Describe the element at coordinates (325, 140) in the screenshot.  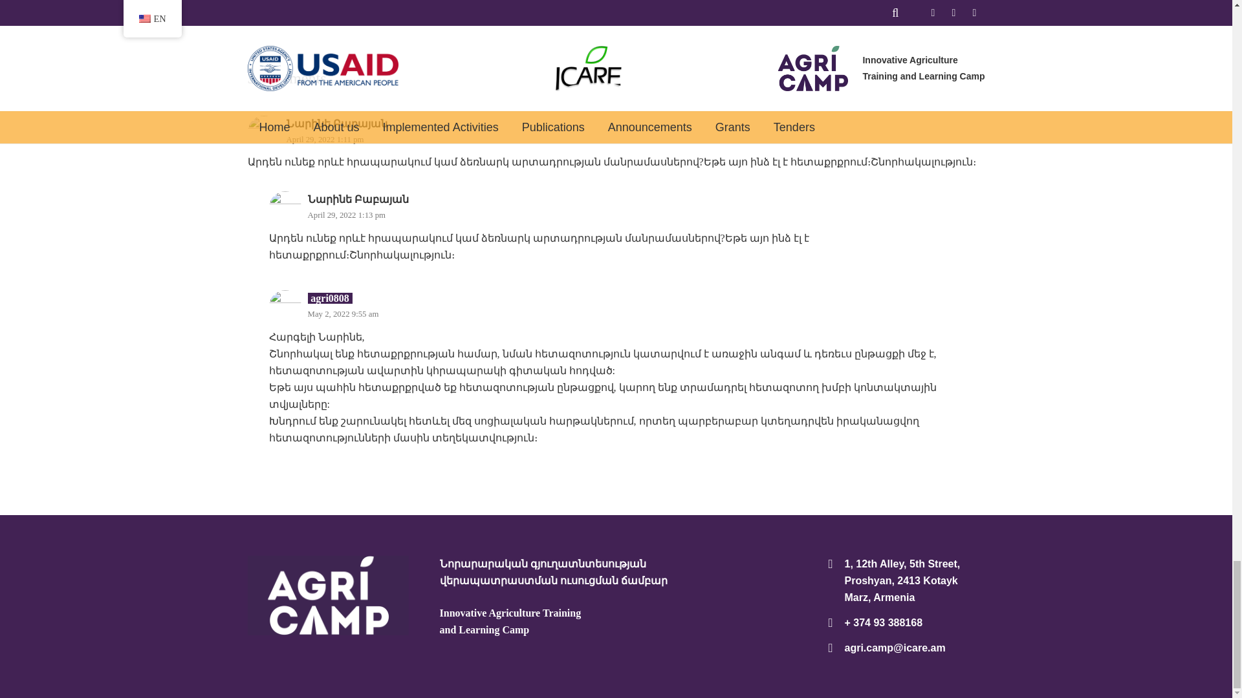
I see `April 29, 2022 1:11 pm` at that location.